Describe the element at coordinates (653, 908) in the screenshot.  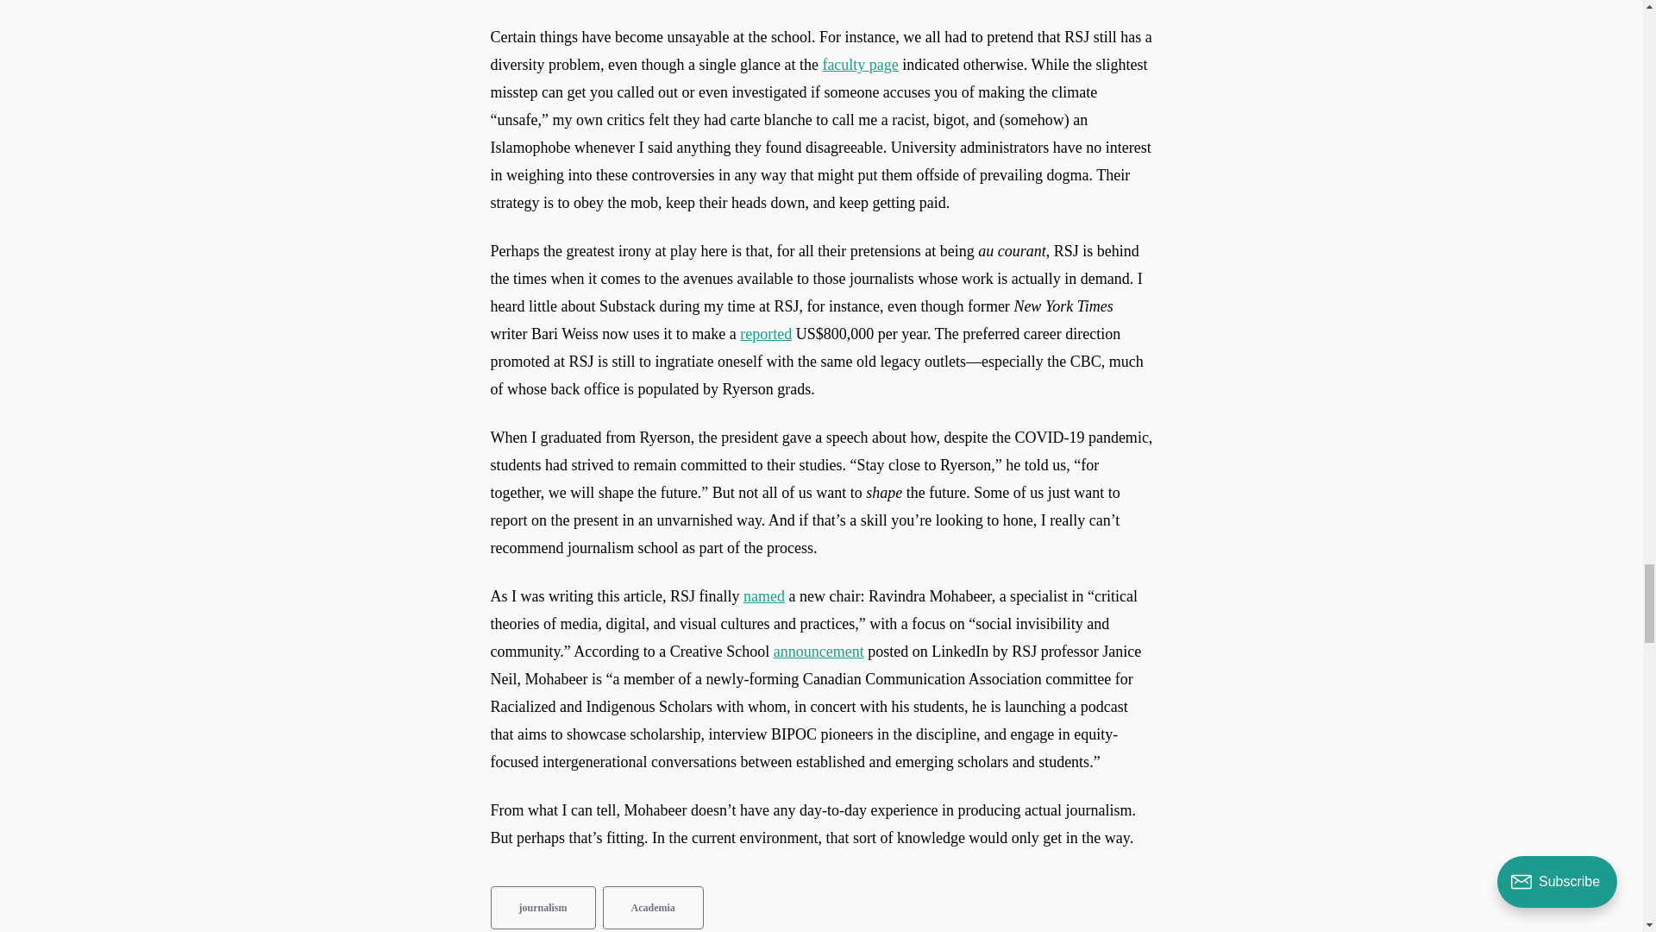
I see `Academia` at that location.